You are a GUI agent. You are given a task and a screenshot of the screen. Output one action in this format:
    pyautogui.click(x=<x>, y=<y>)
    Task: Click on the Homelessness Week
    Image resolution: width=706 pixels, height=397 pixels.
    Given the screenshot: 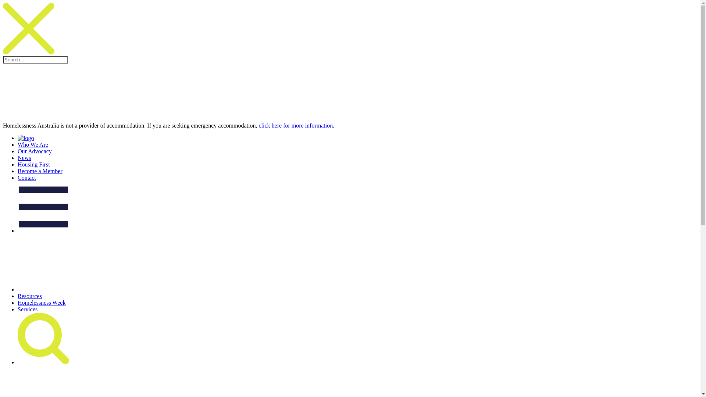 What is the action you would take?
    pyautogui.click(x=42, y=303)
    